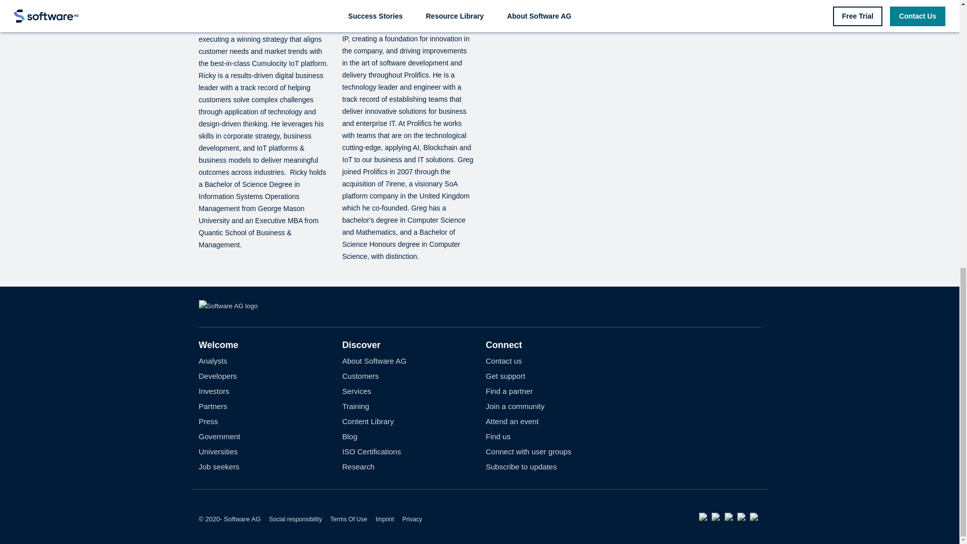  I want to click on Attend an event, so click(512, 421).